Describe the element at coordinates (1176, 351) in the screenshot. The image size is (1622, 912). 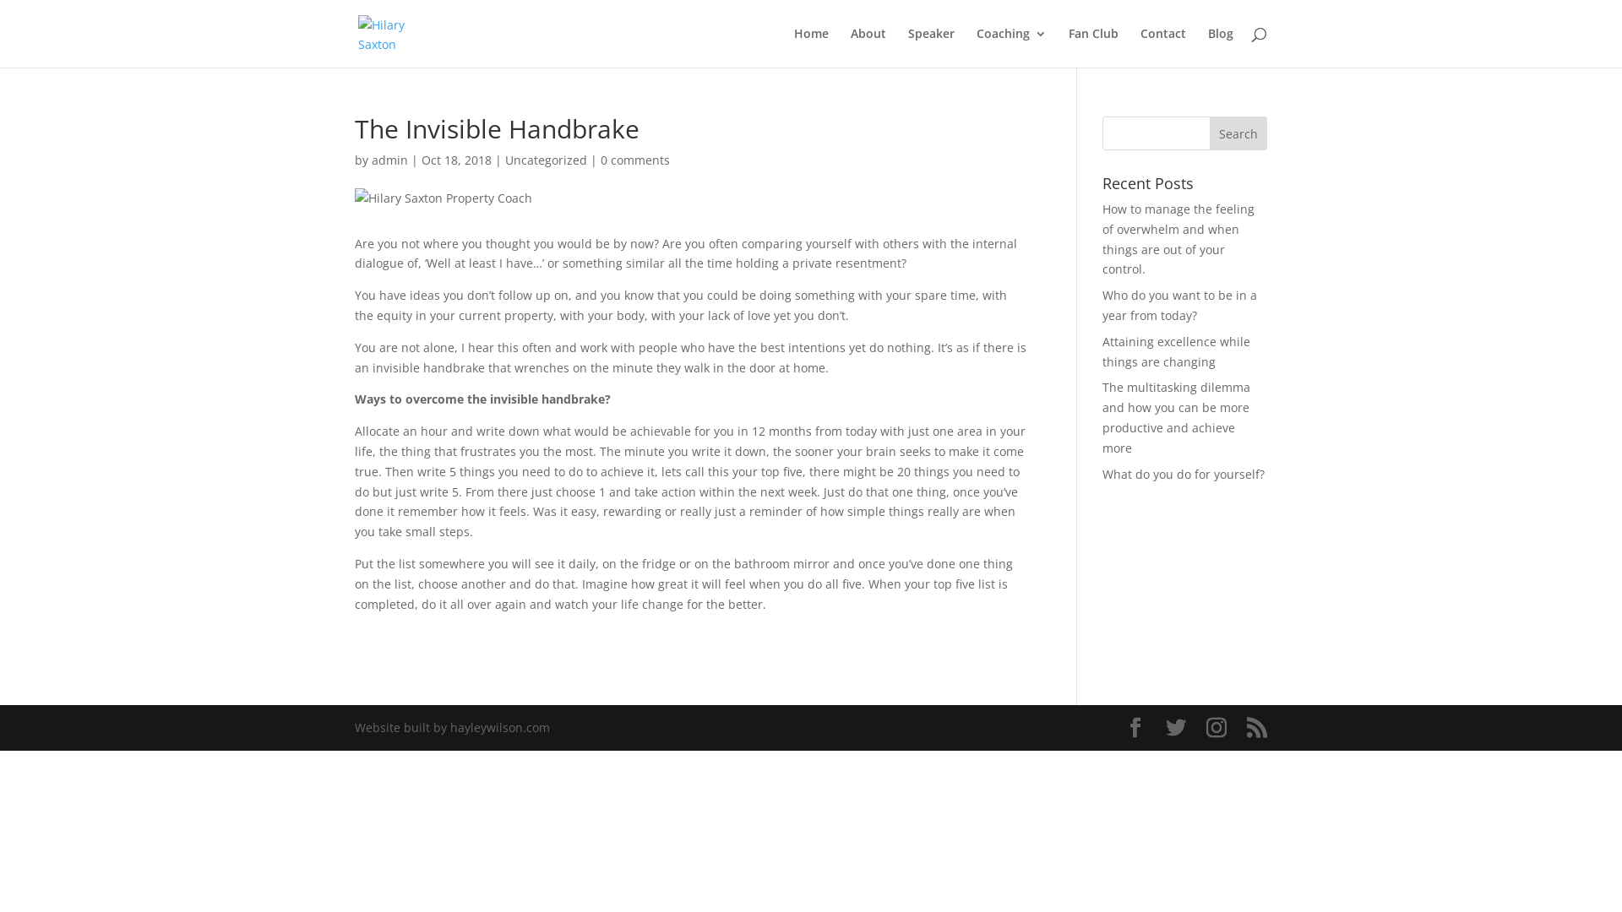
I see `Attaining excellence while things are changing` at that location.